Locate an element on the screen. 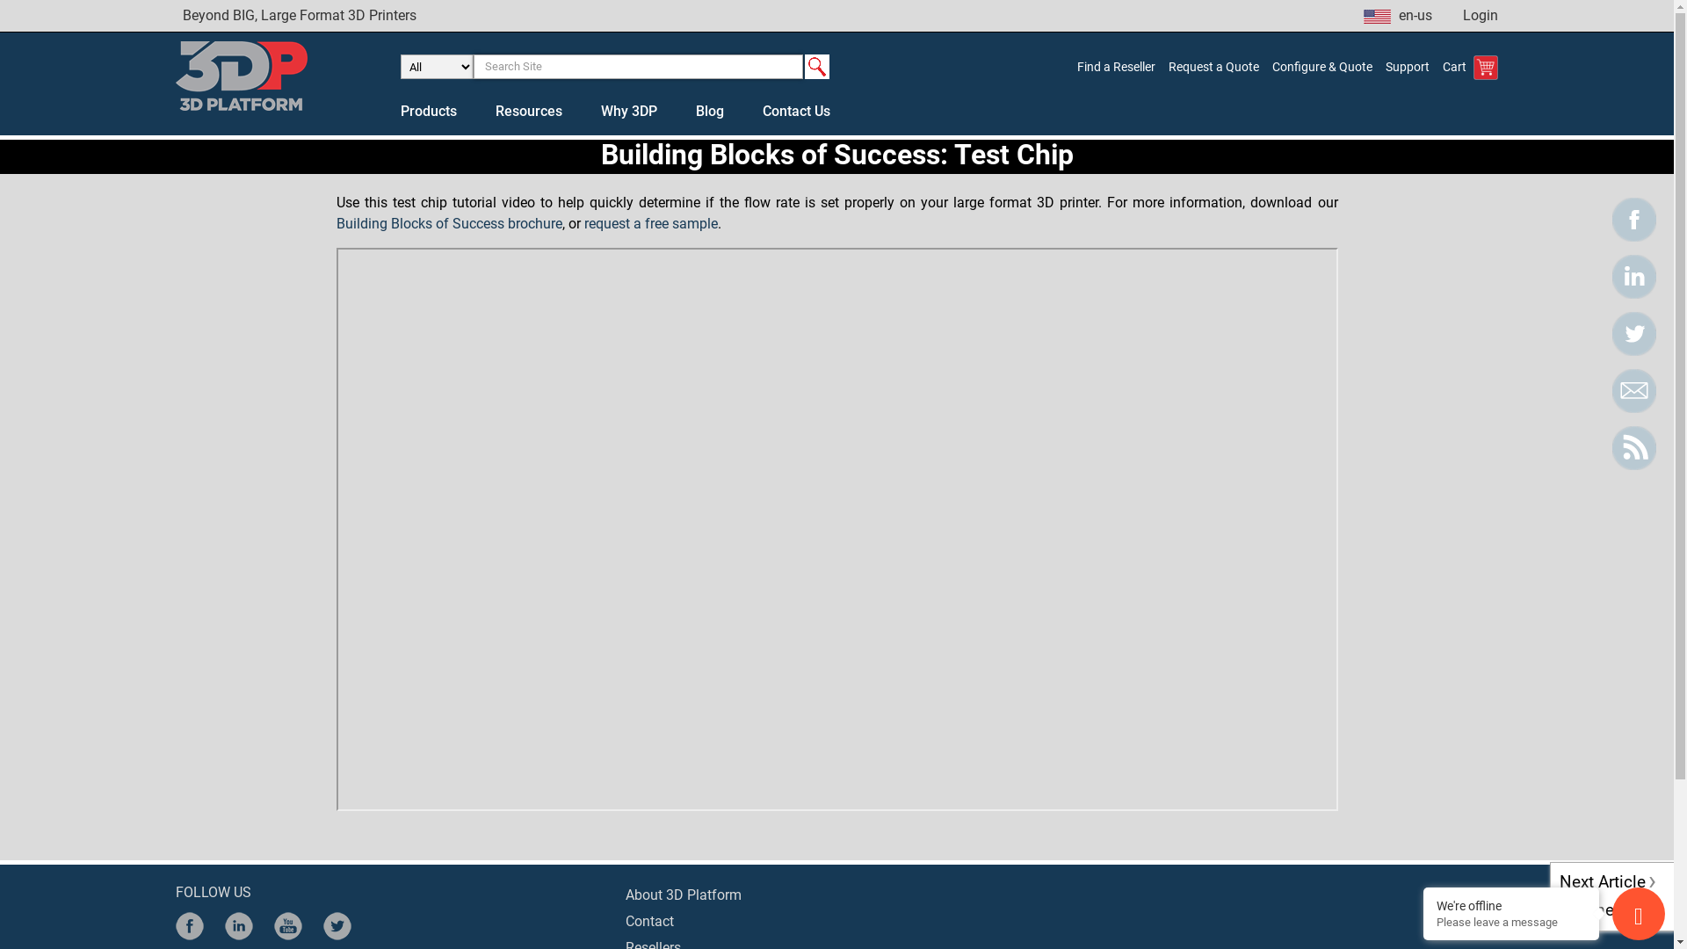 Image resolution: width=1687 pixels, height=949 pixels. Why 3DP is located at coordinates (629, 112).